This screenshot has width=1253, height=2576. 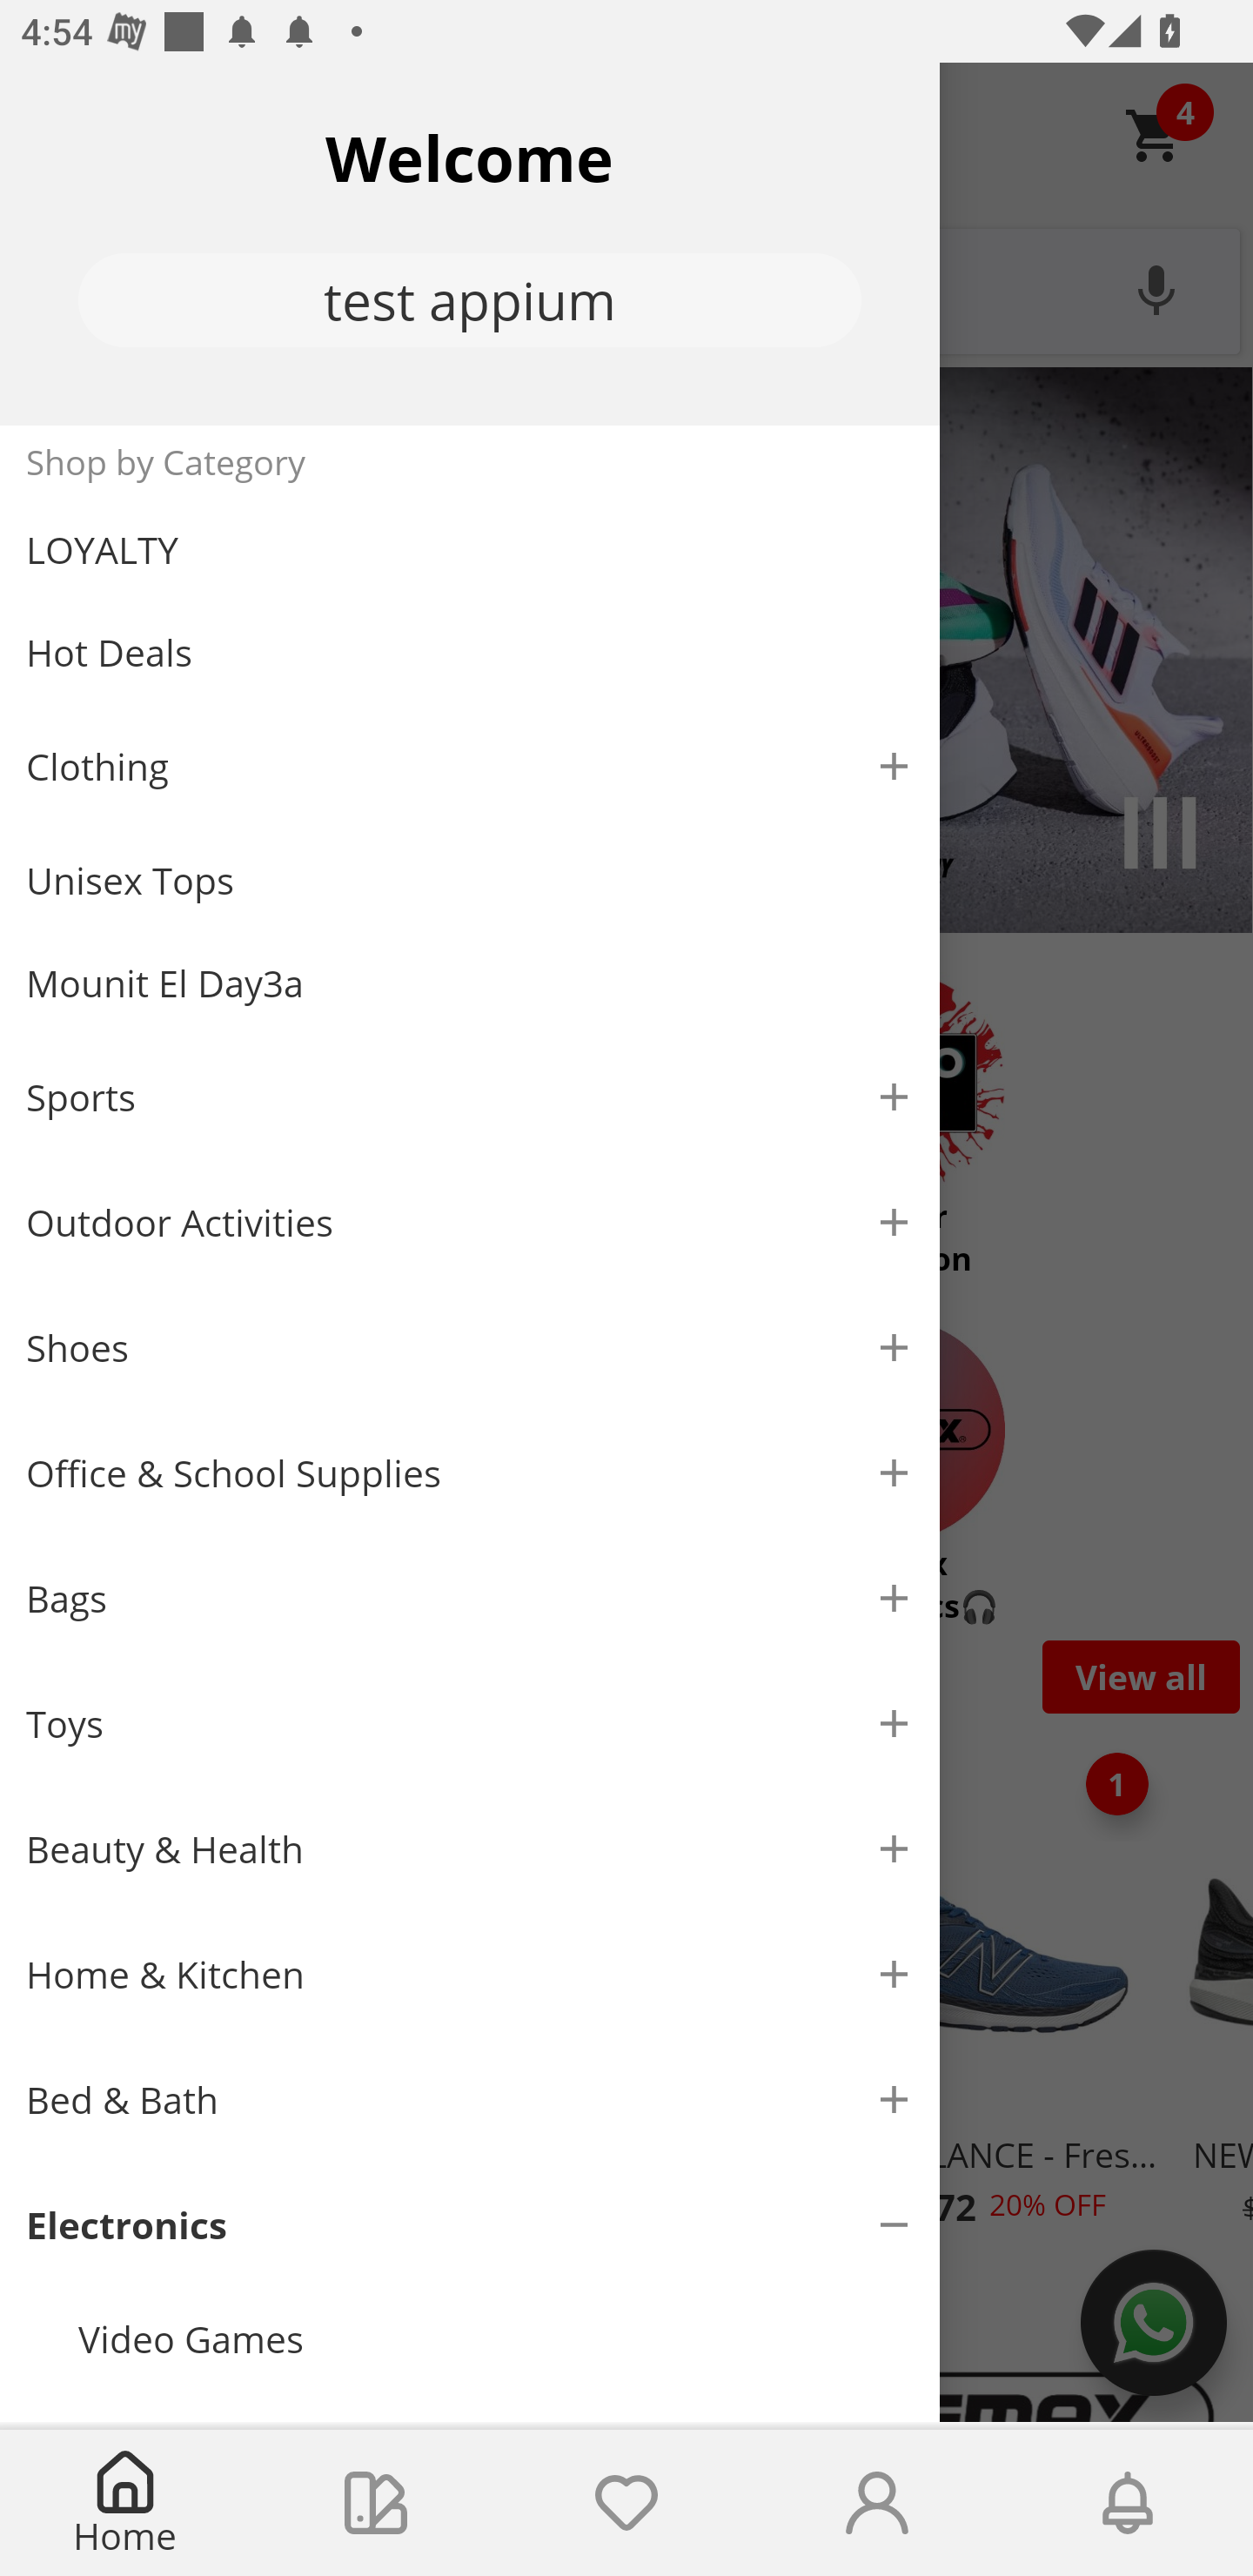 I want to click on Collections, so click(x=376, y=2503).